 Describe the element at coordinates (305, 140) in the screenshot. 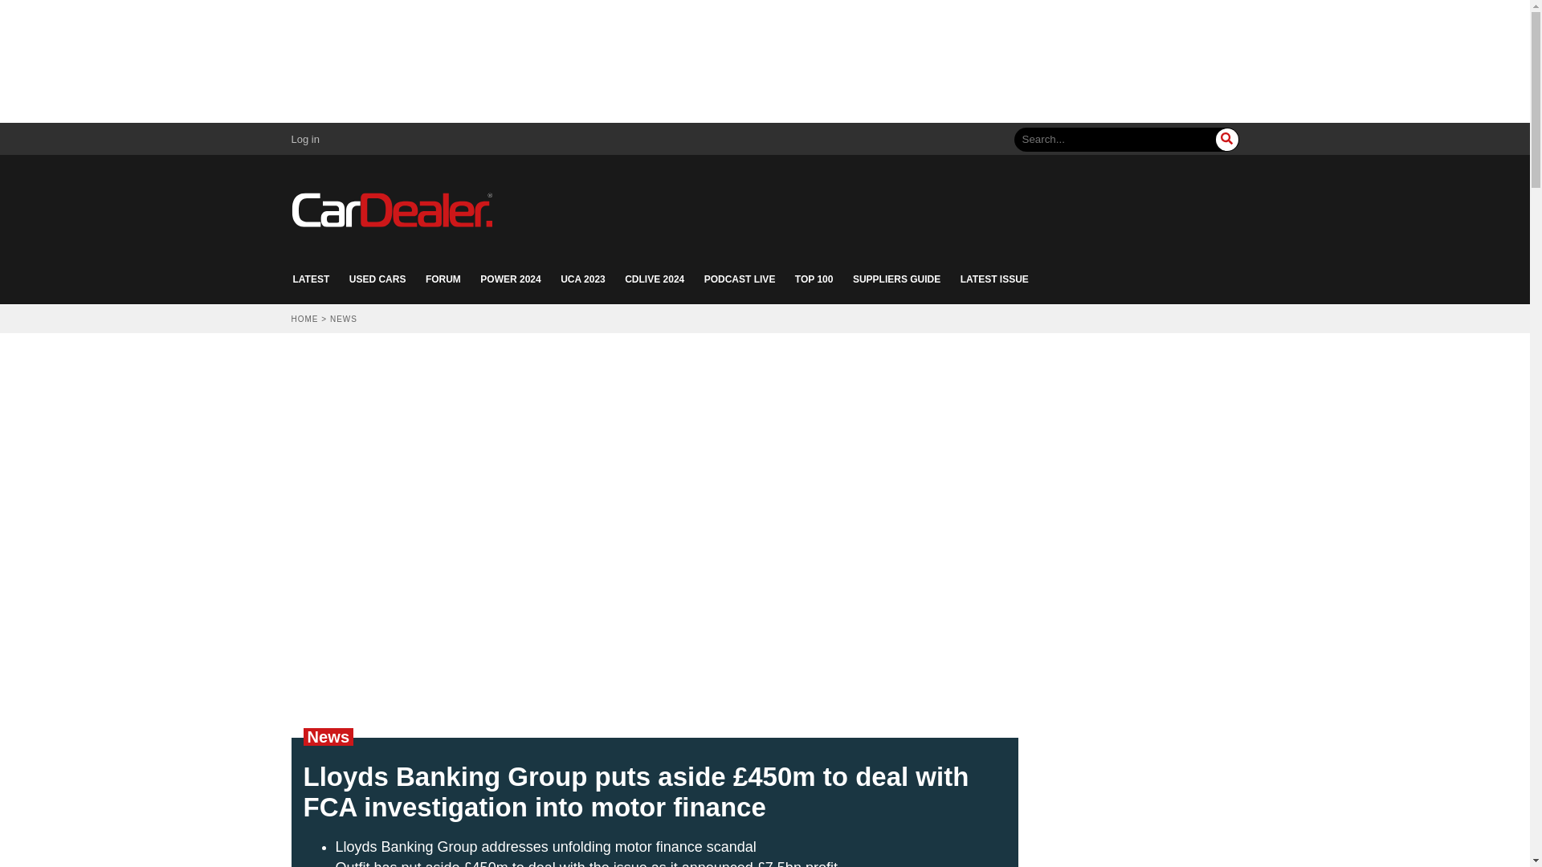

I see `Log in` at that location.